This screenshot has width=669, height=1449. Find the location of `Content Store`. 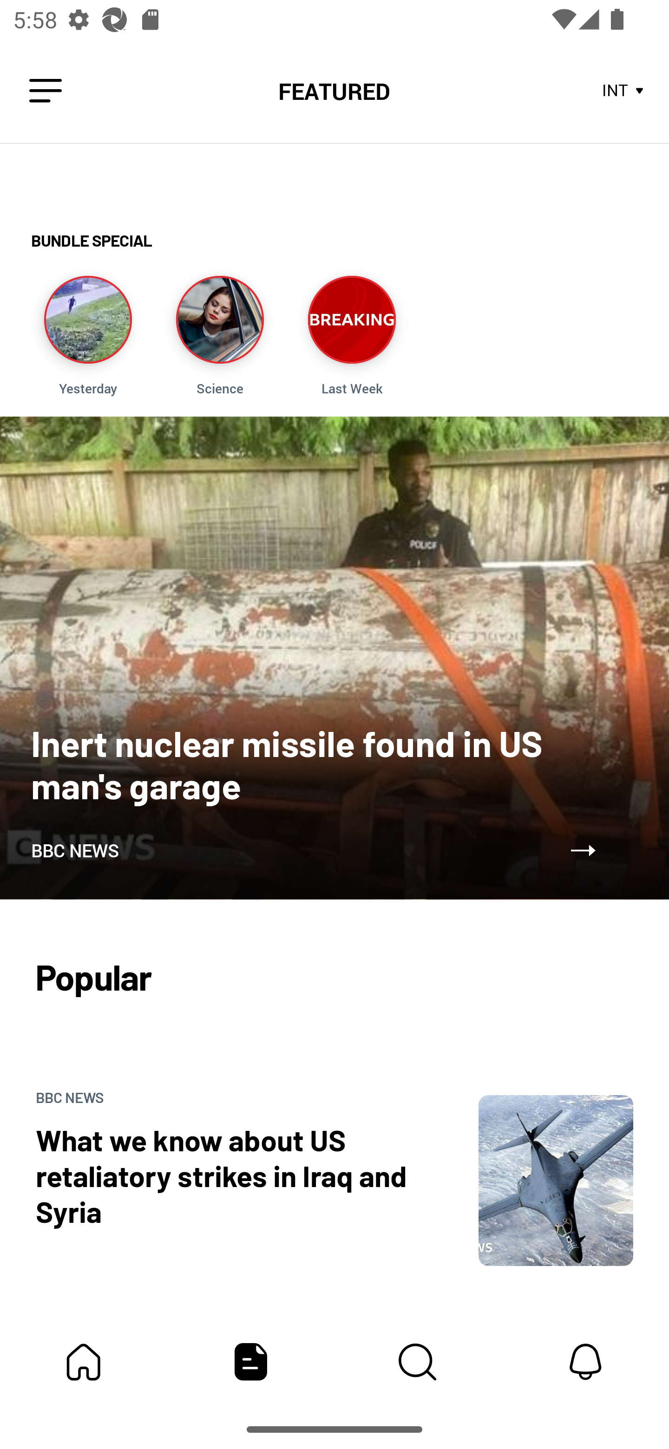

Content Store is located at coordinates (418, 1362).